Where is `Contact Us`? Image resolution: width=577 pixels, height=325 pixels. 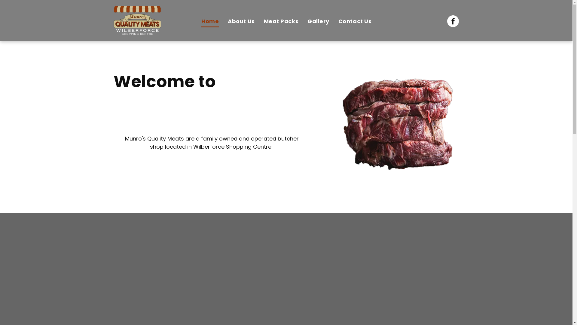
Contact Us is located at coordinates (355, 22).